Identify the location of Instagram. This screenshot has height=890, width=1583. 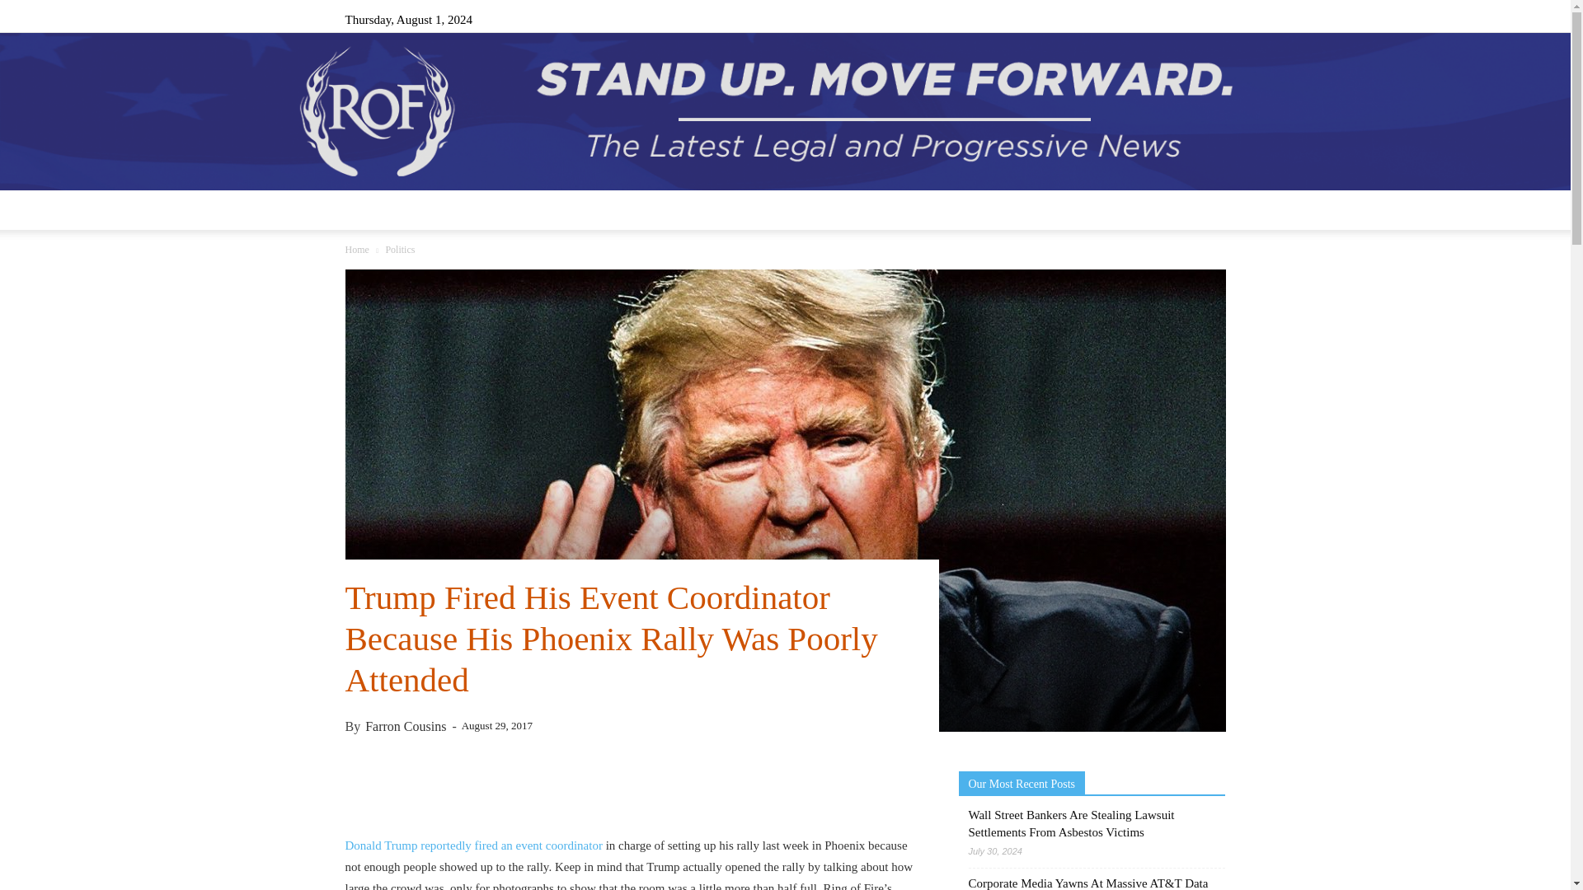
(1131, 19).